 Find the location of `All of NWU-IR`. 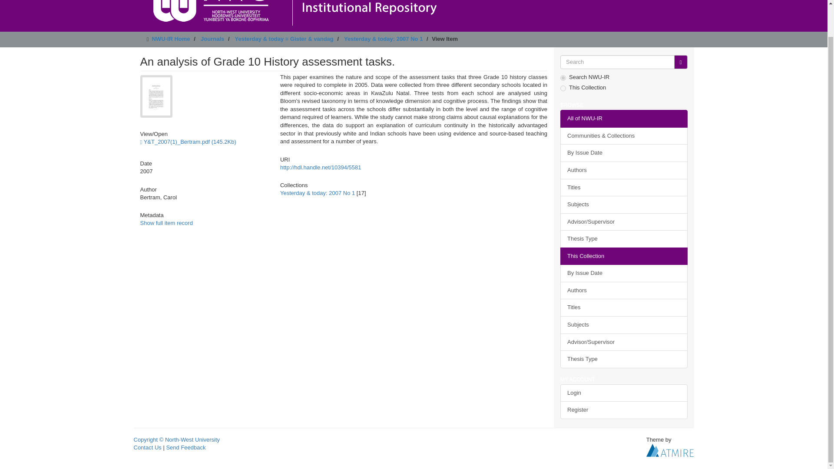

All of NWU-IR is located at coordinates (624, 118).